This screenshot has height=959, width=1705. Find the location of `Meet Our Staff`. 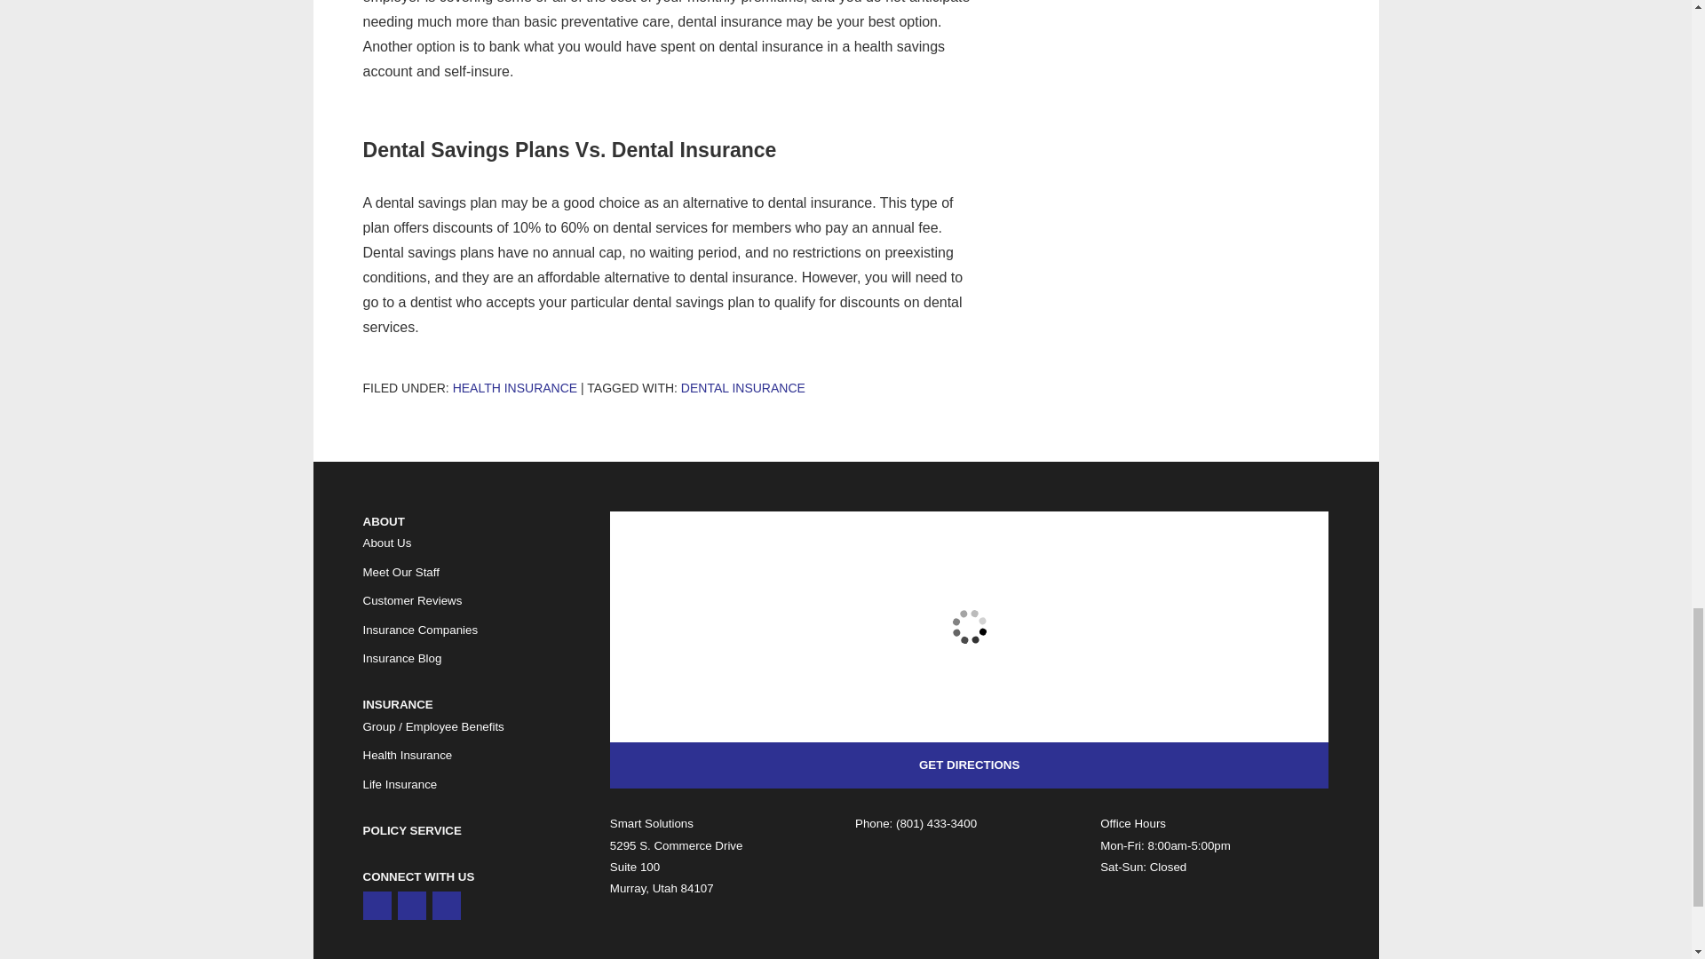

Meet Our Staff is located at coordinates (400, 572).